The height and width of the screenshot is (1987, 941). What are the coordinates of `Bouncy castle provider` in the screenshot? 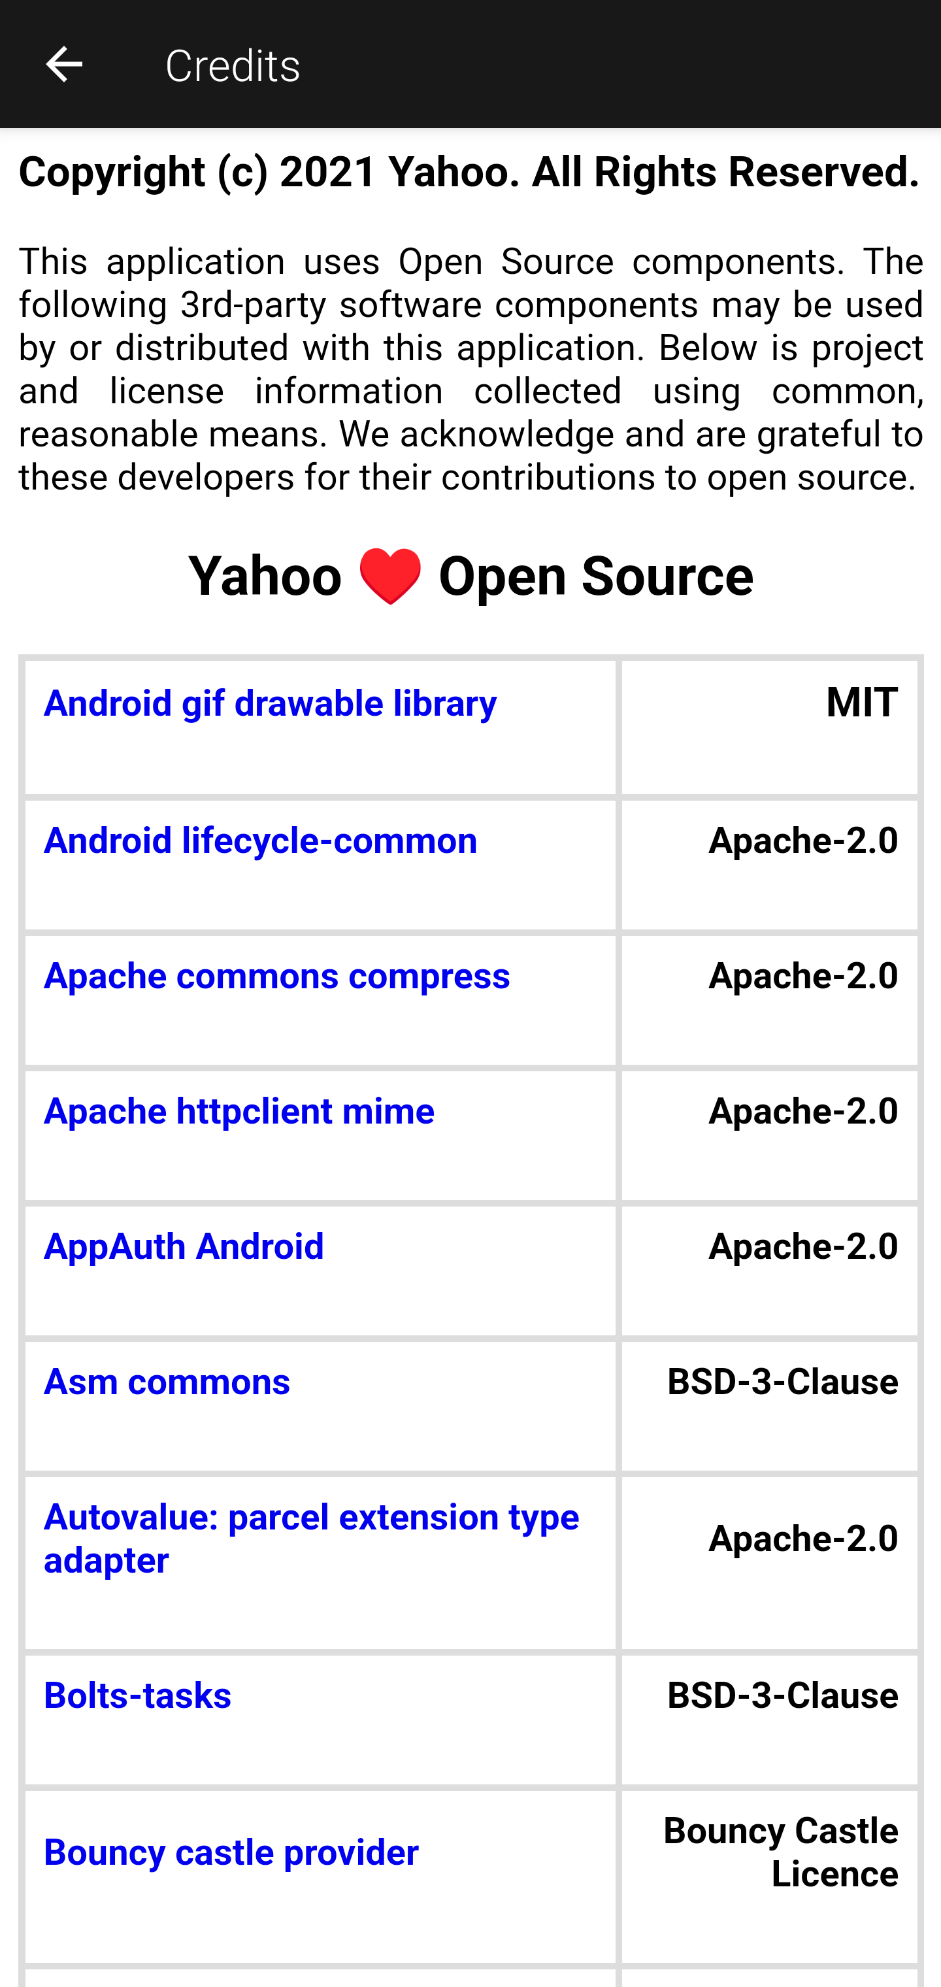 It's located at (231, 1852).